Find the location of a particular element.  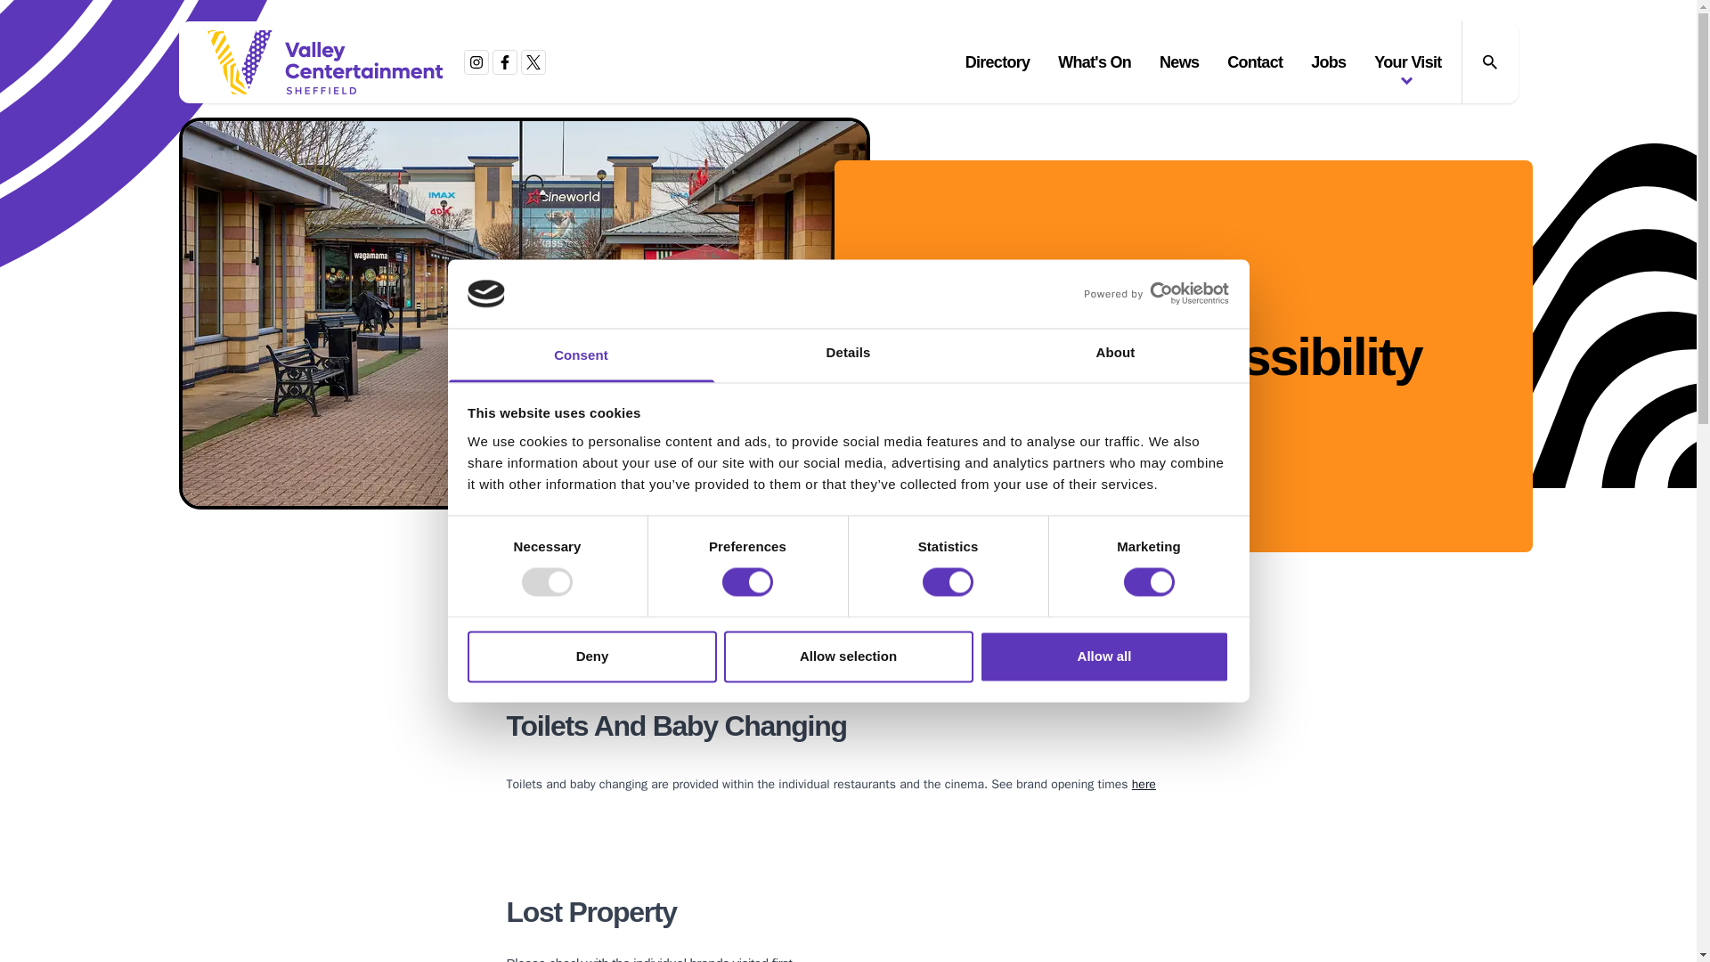

Directory is located at coordinates (997, 61).